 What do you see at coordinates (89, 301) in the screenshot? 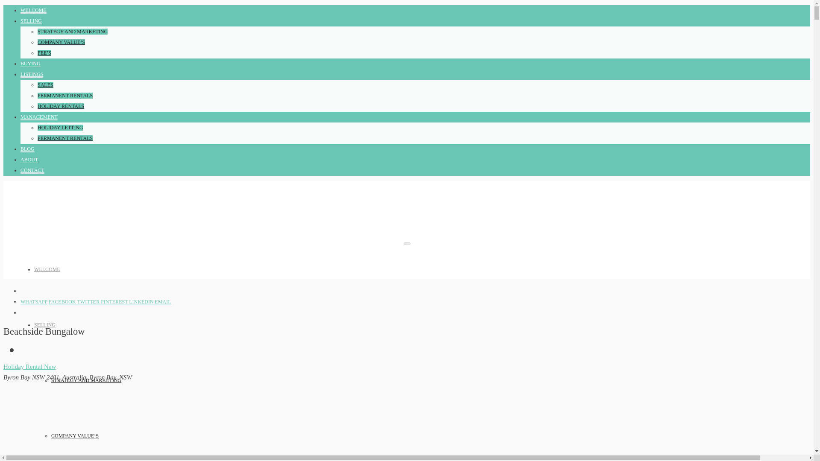
I see `TWITTER` at bounding box center [89, 301].